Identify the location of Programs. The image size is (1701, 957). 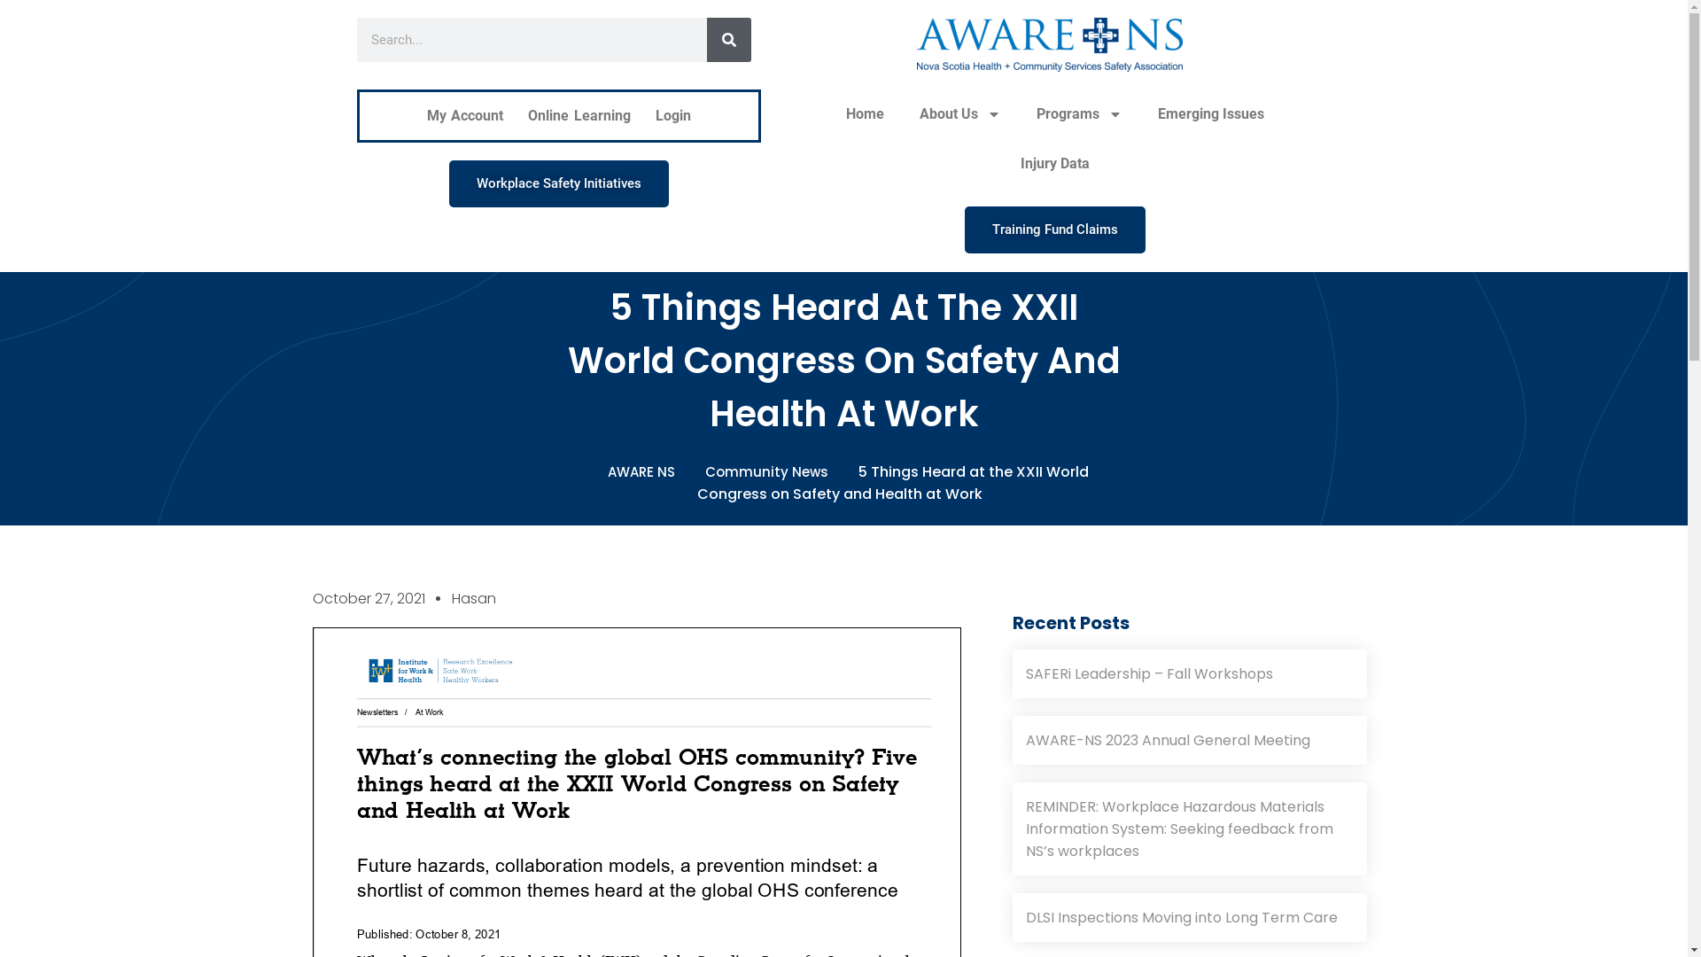
(1079, 114).